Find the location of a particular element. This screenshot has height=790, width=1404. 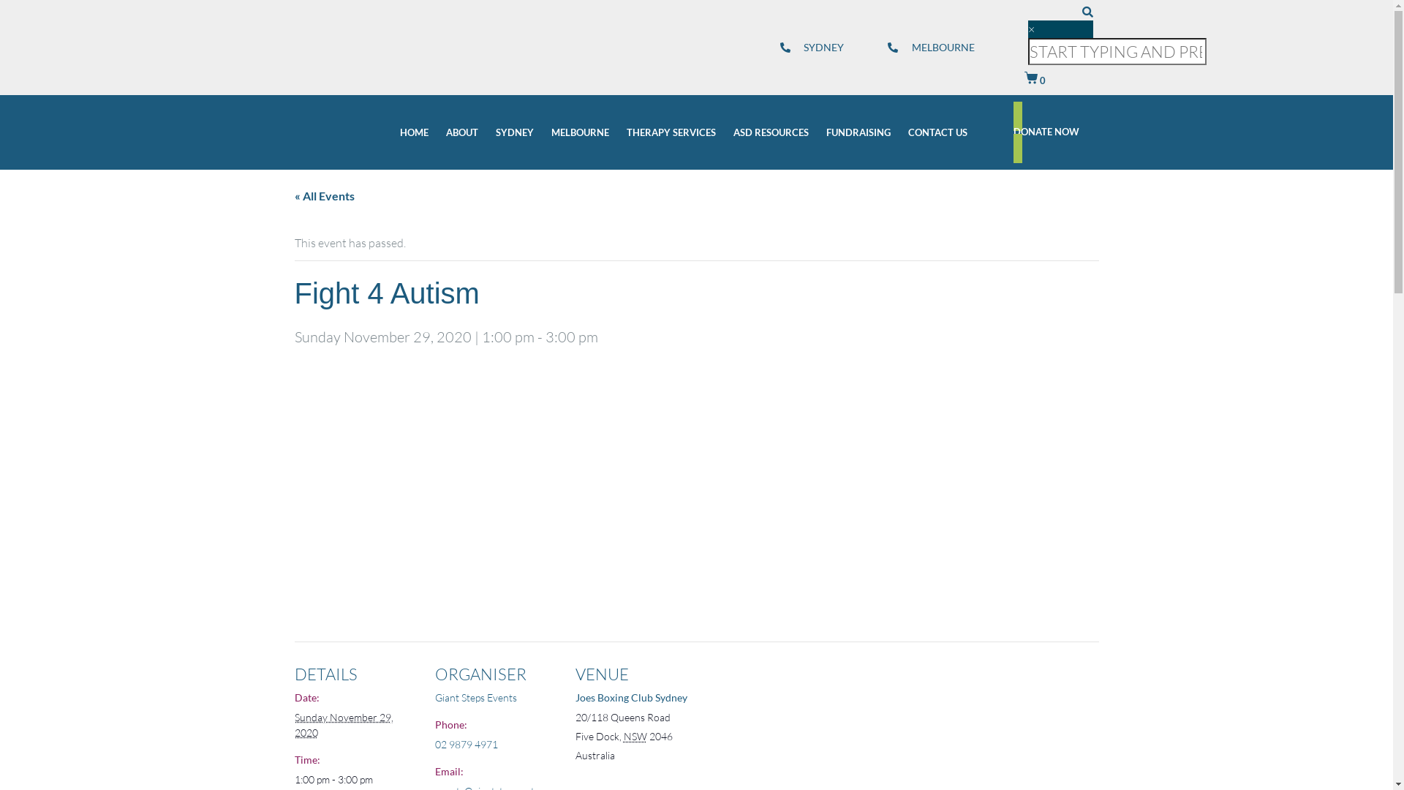

FUNDRAISING is located at coordinates (858, 133).